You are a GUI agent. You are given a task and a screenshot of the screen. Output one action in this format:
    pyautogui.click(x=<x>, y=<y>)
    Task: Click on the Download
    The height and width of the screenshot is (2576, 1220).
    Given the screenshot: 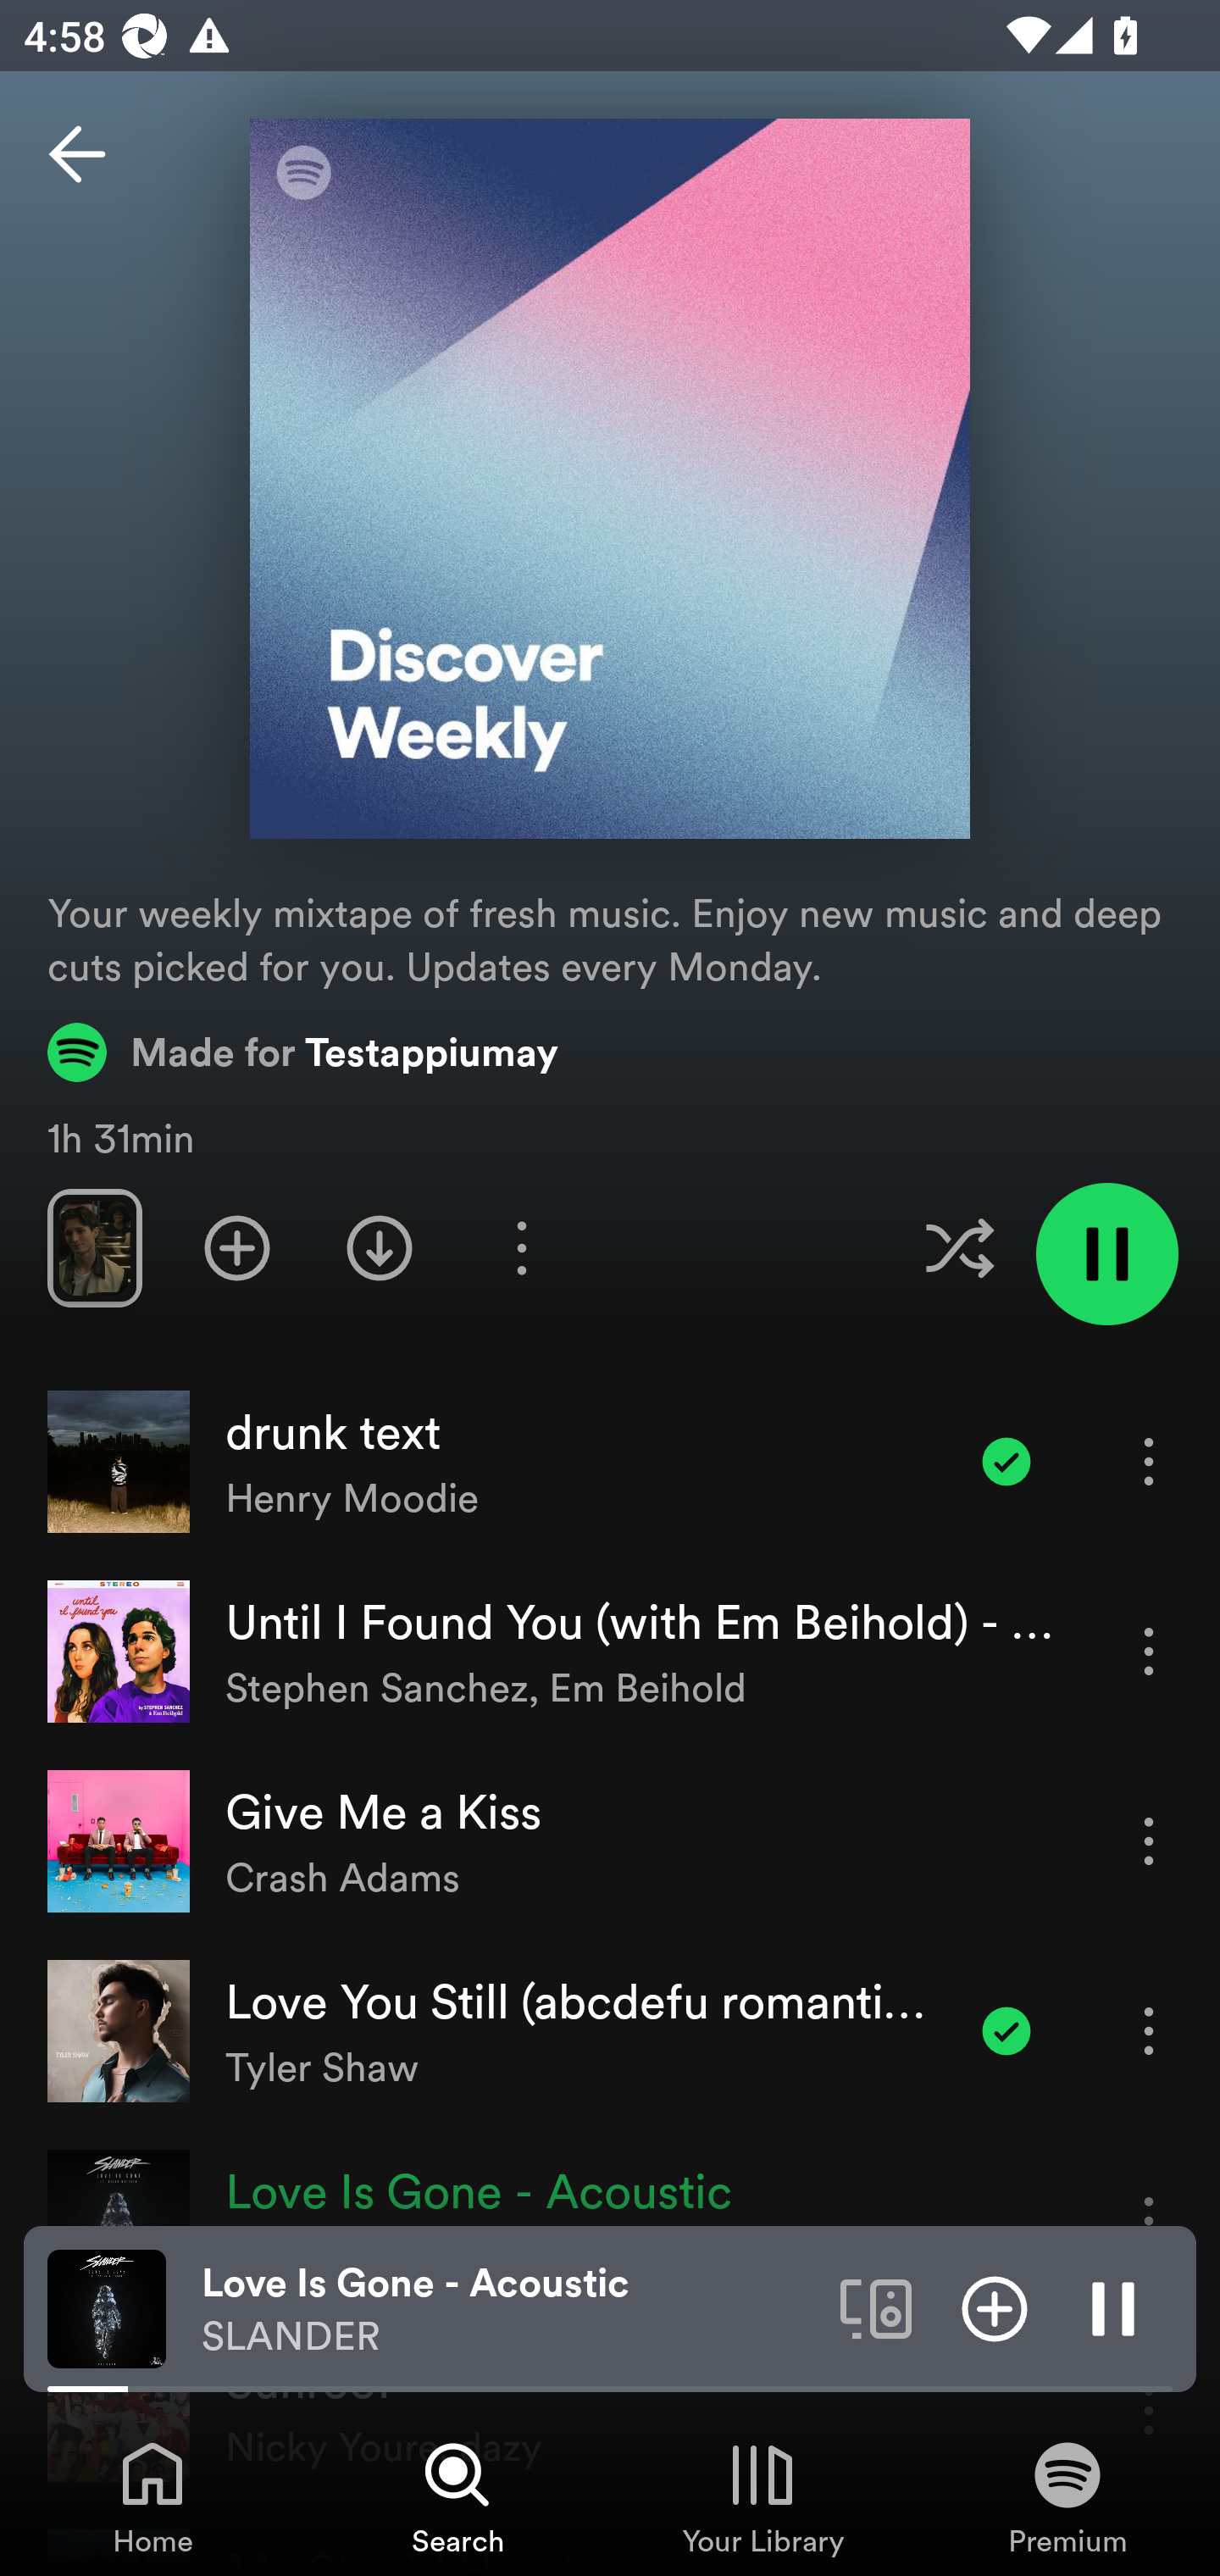 What is the action you would take?
    pyautogui.click(x=380, y=1247)
    